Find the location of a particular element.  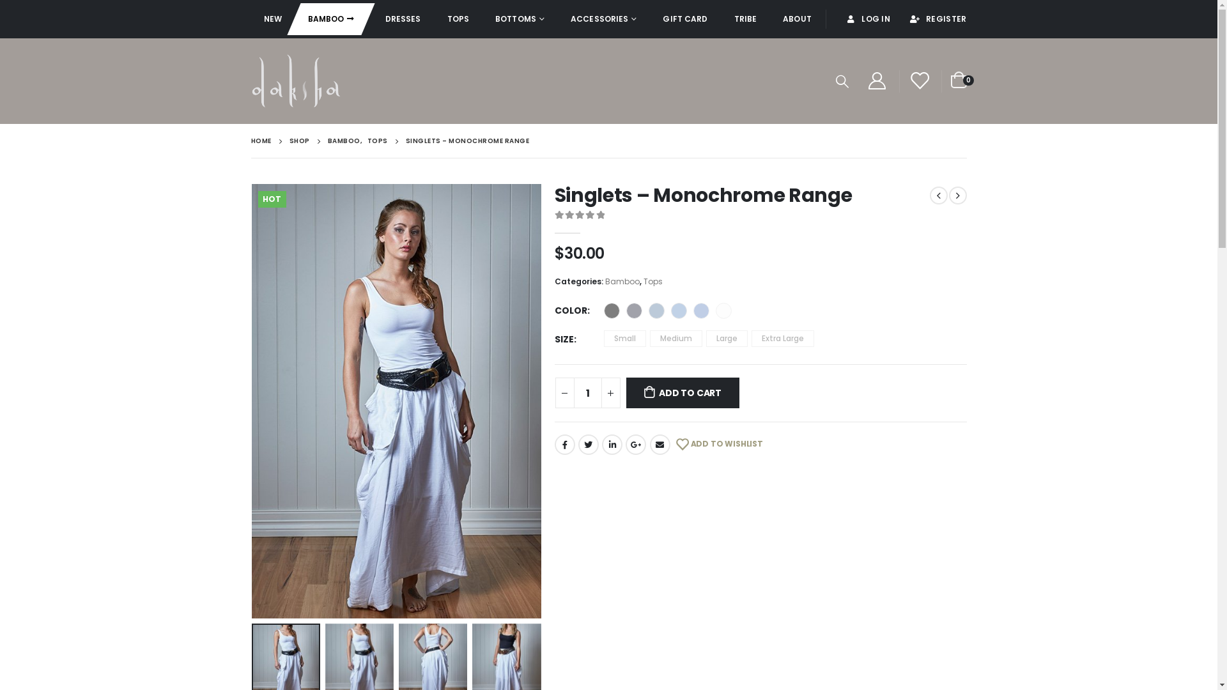

ADD TO CART is located at coordinates (683, 393).